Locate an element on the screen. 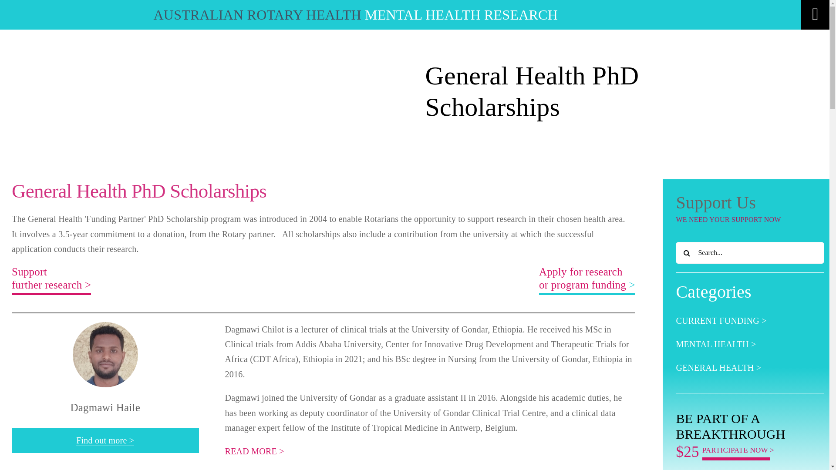  PARTICIPATE NOW > is located at coordinates (738, 450).